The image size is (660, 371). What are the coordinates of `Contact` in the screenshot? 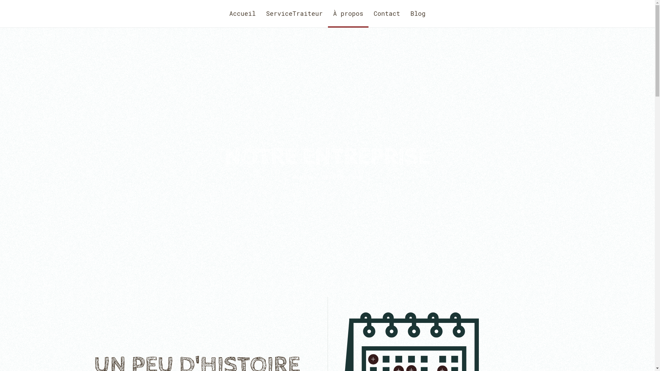 It's located at (387, 14).